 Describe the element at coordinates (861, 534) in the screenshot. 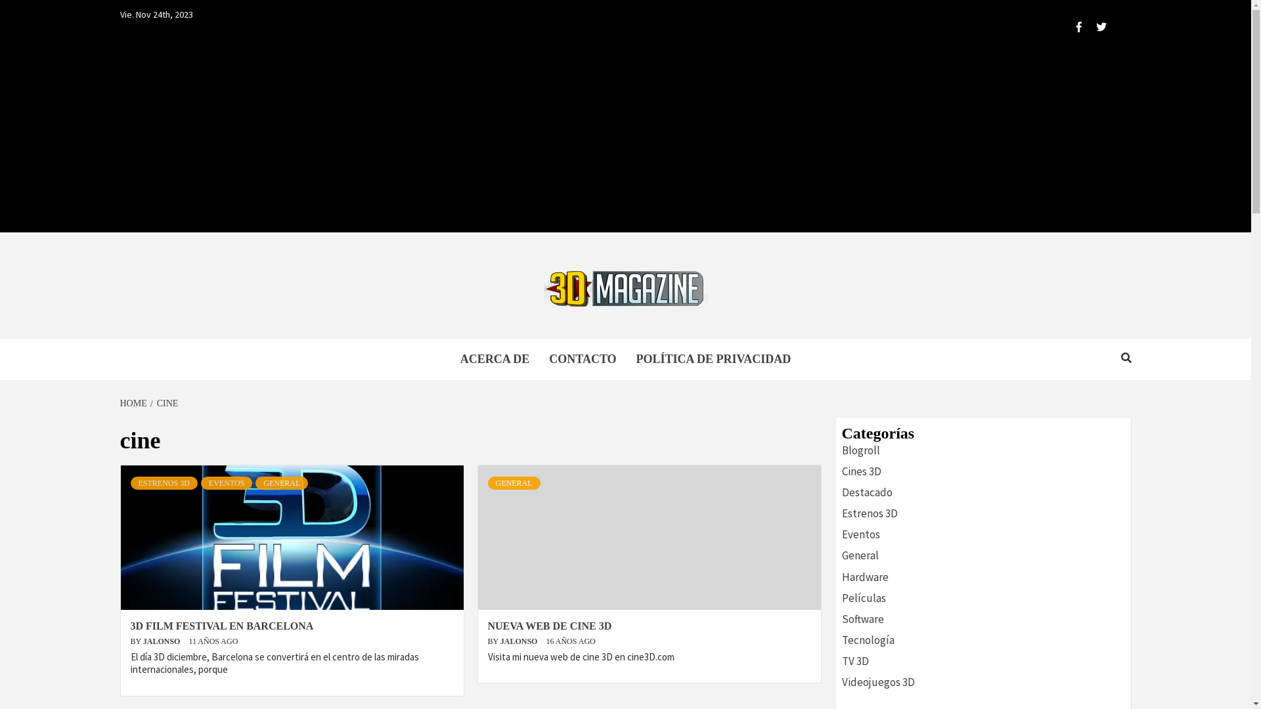

I see `Eventos` at that location.